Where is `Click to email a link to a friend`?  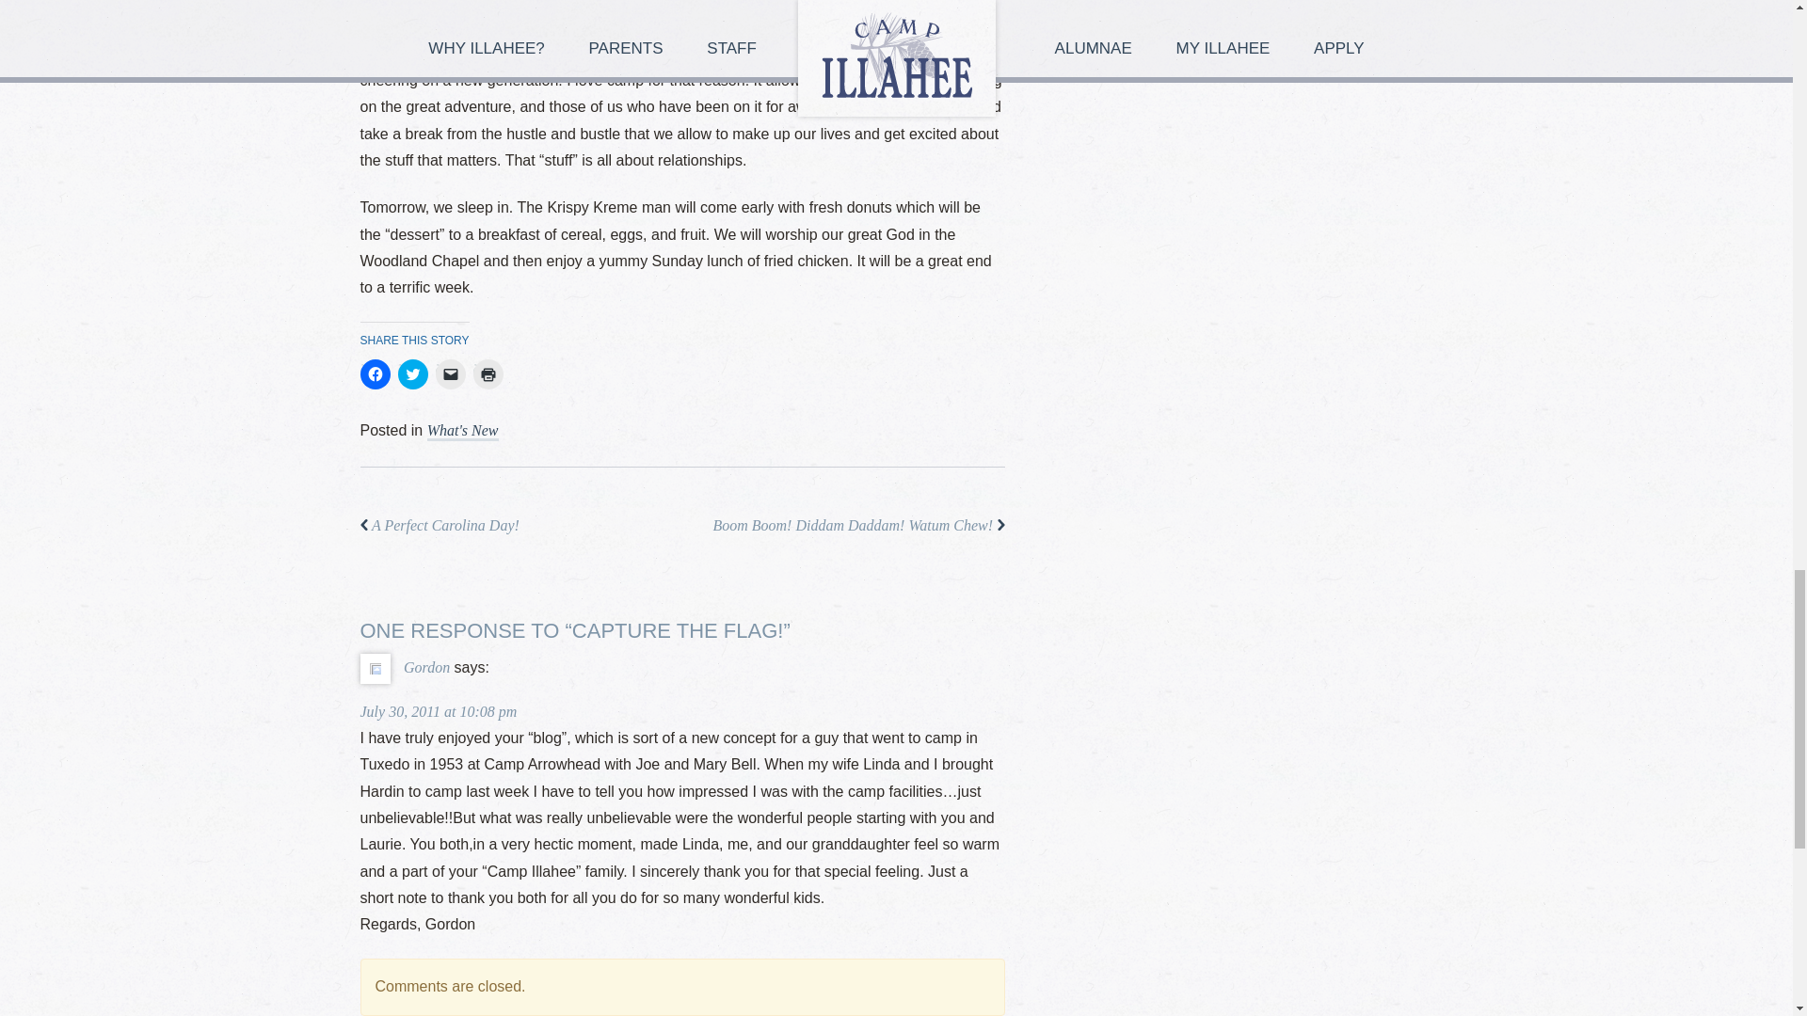 Click to email a link to a friend is located at coordinates (450, 374).